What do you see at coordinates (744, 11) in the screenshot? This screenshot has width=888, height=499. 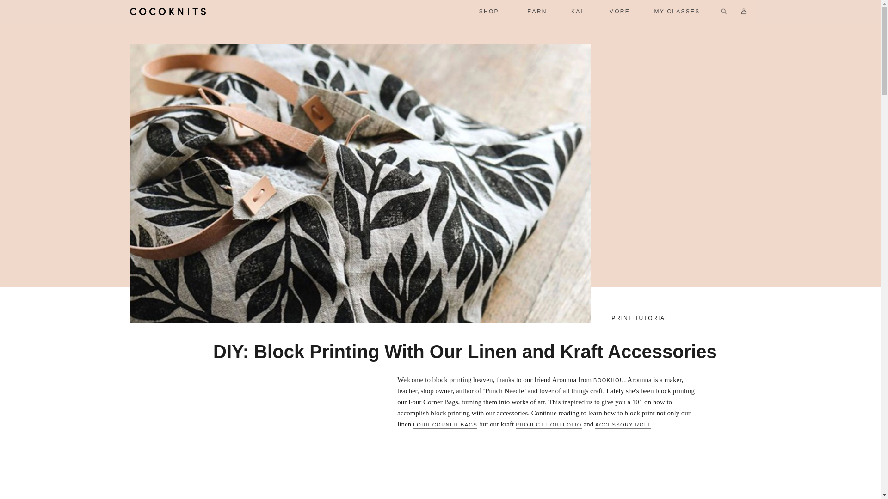 I see `Account` at bounding box center [744, 11].